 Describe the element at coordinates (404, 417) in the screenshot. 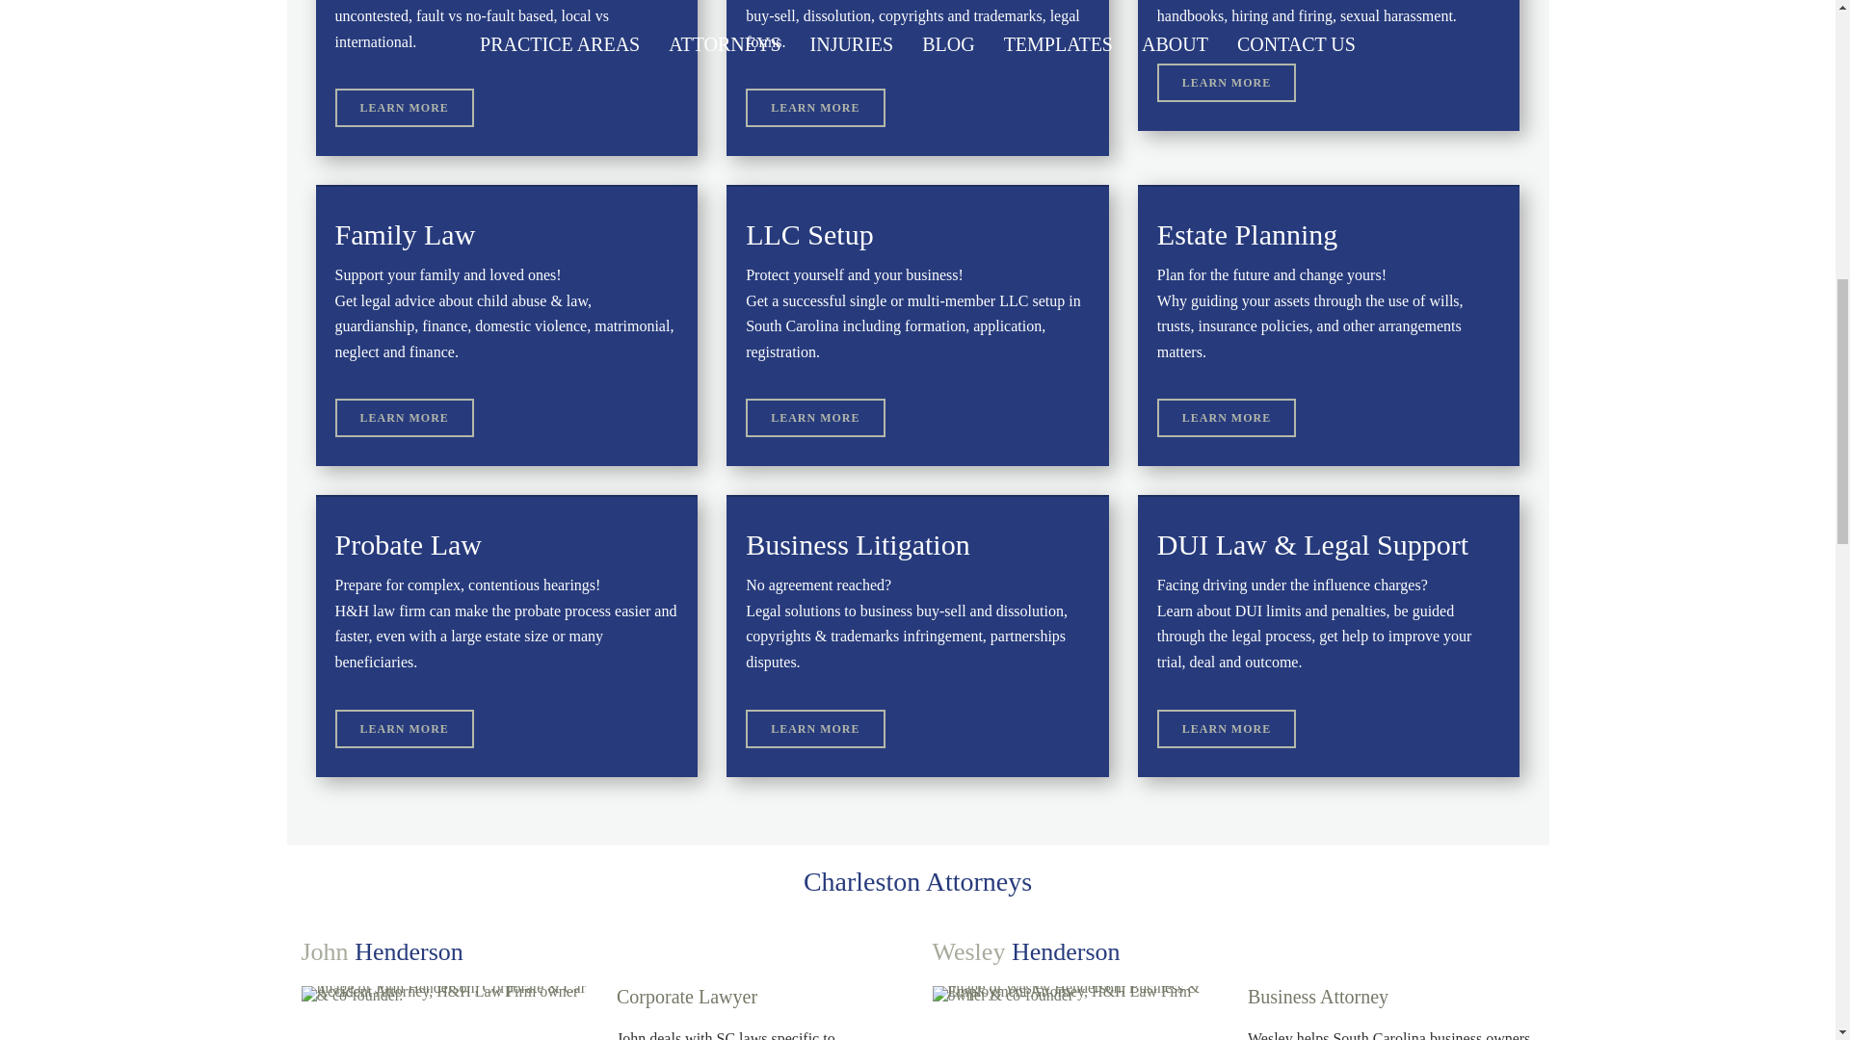

I see `LEARN MORE` at that location.